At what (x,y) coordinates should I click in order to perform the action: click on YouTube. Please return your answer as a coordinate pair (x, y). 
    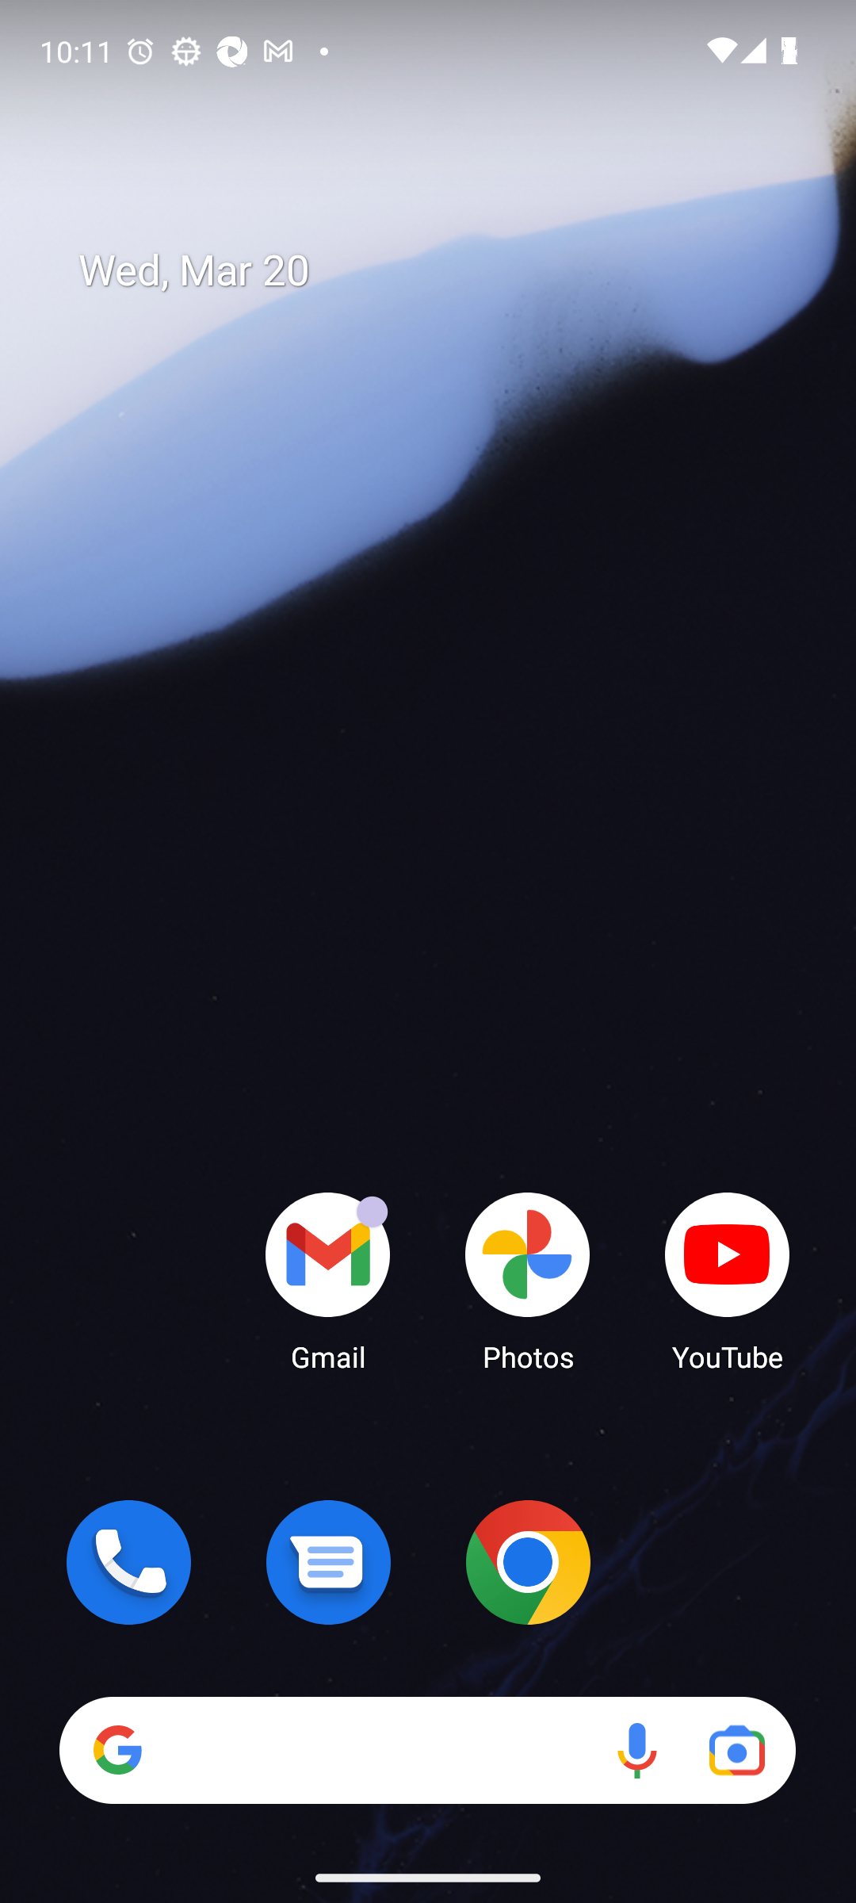
    Looking at the image, I should click on (728, 1281).